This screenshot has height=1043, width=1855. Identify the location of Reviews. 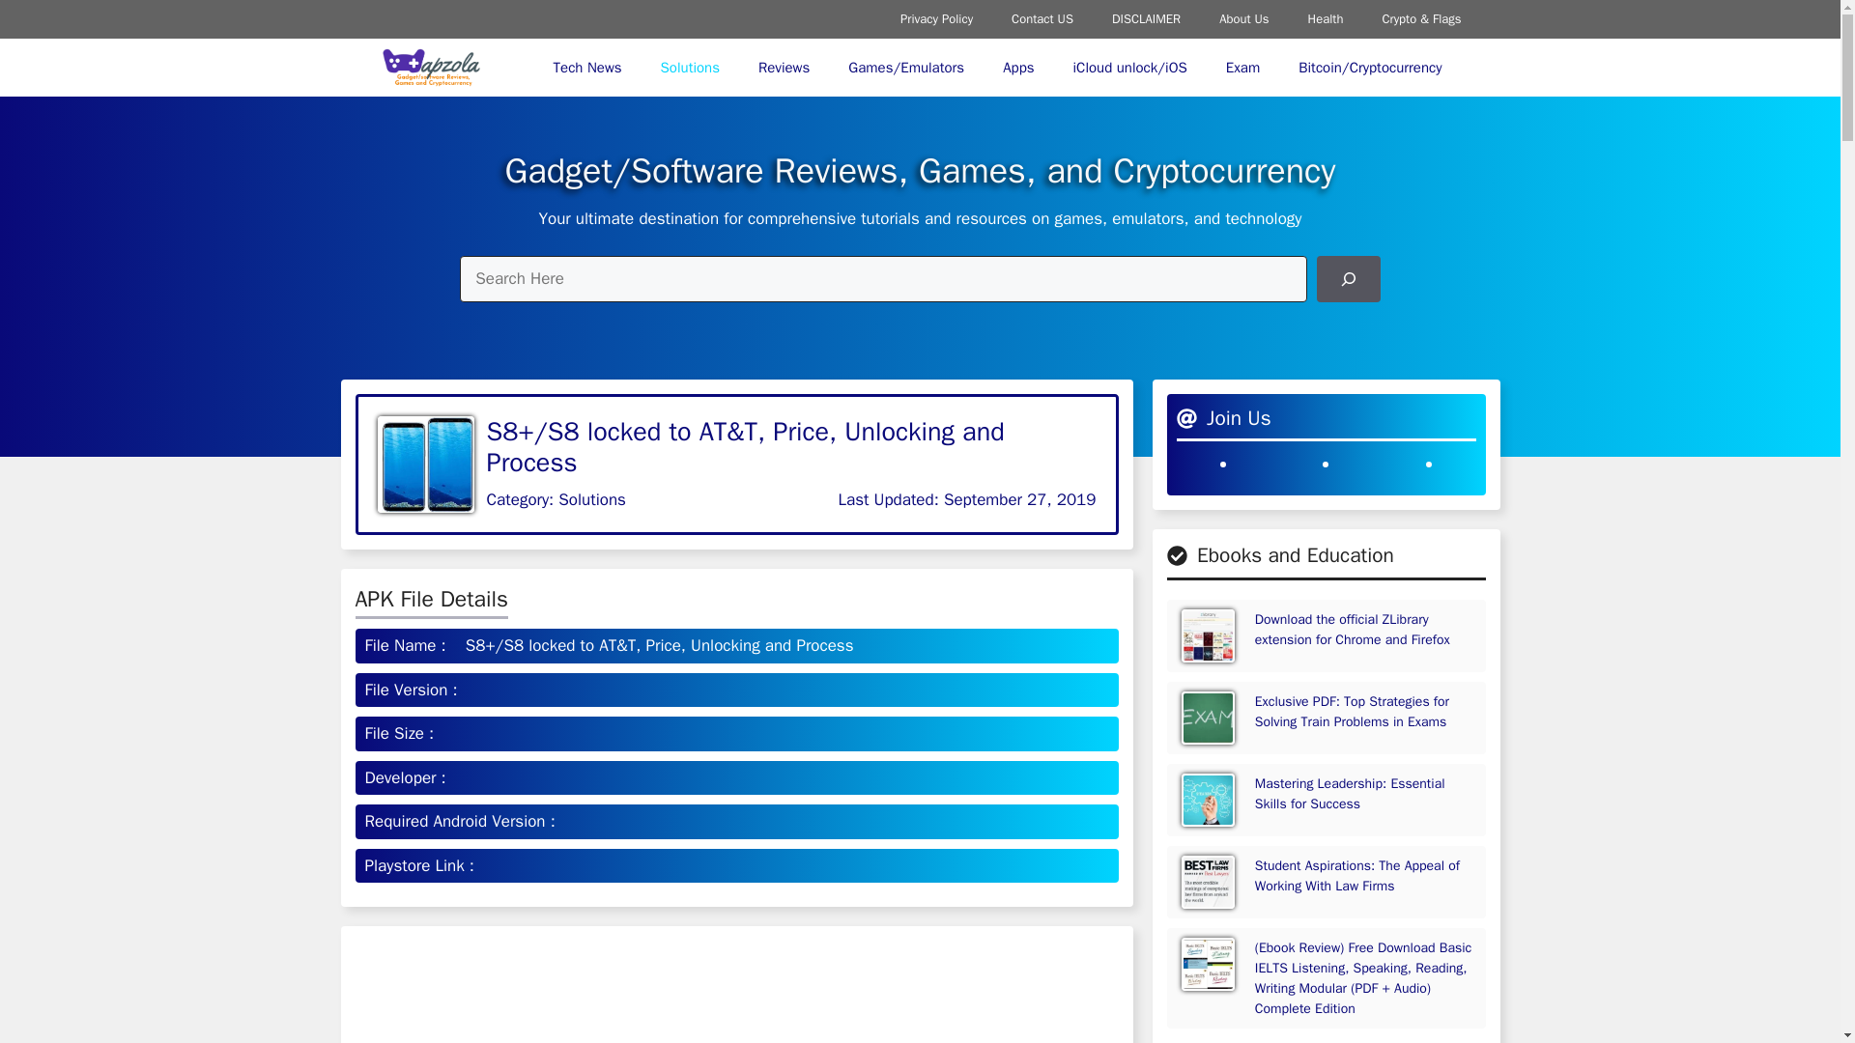
(784, 68).